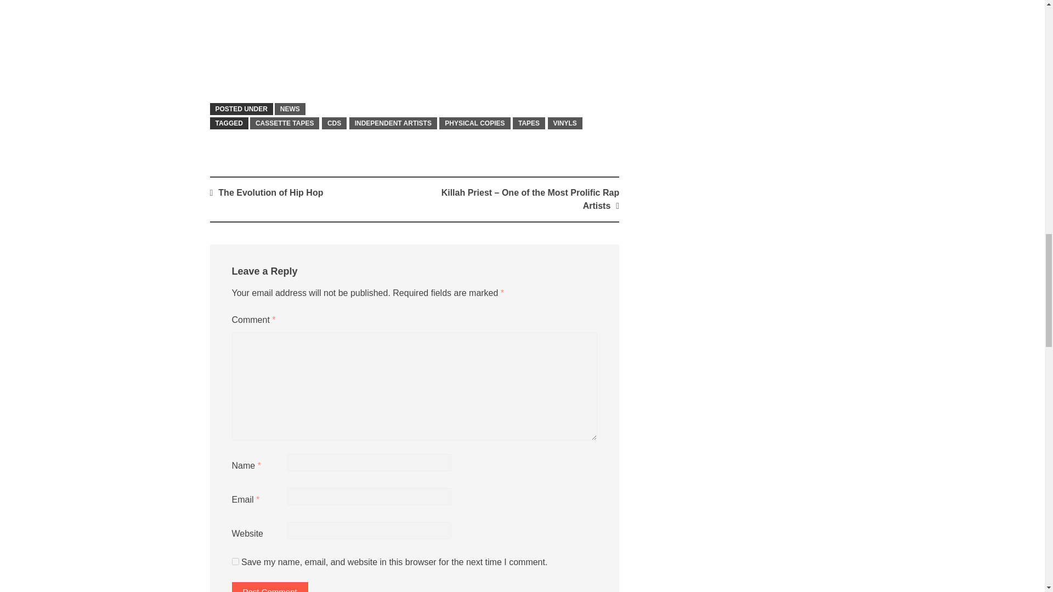 The width and height of the screenshot is (1053, 592). What do you see at coordinates (269, 587) in the screenshot?
I see `Post Comment` at bounding box center [269, 587].